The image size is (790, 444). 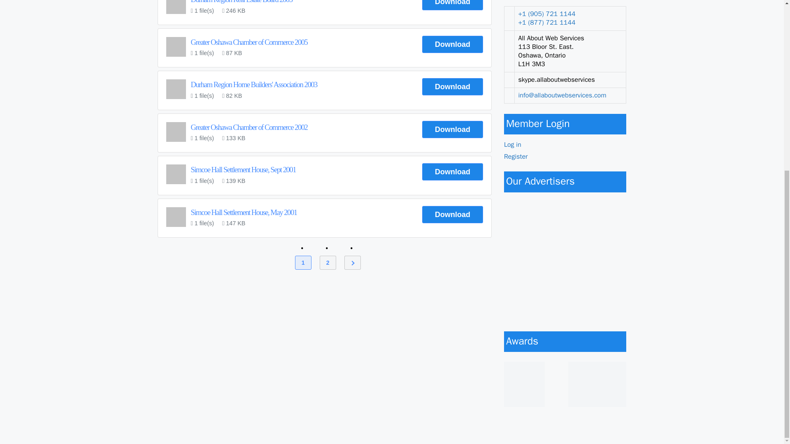 What do you see at coordinates (452, 215) in the screenshot?
I see `Download` at bounding box center [452, 215].